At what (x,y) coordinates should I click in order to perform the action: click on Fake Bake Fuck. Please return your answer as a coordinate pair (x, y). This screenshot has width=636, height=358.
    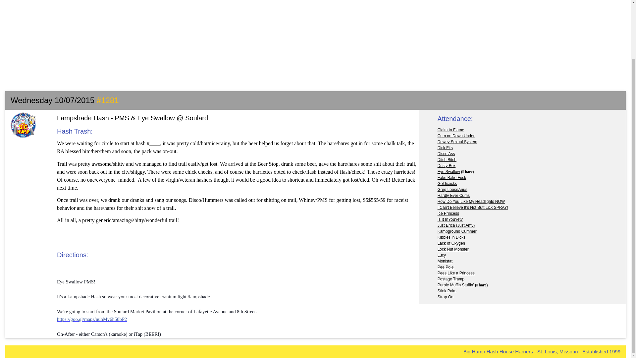
    Looking at the image, I should click on (452, 178).